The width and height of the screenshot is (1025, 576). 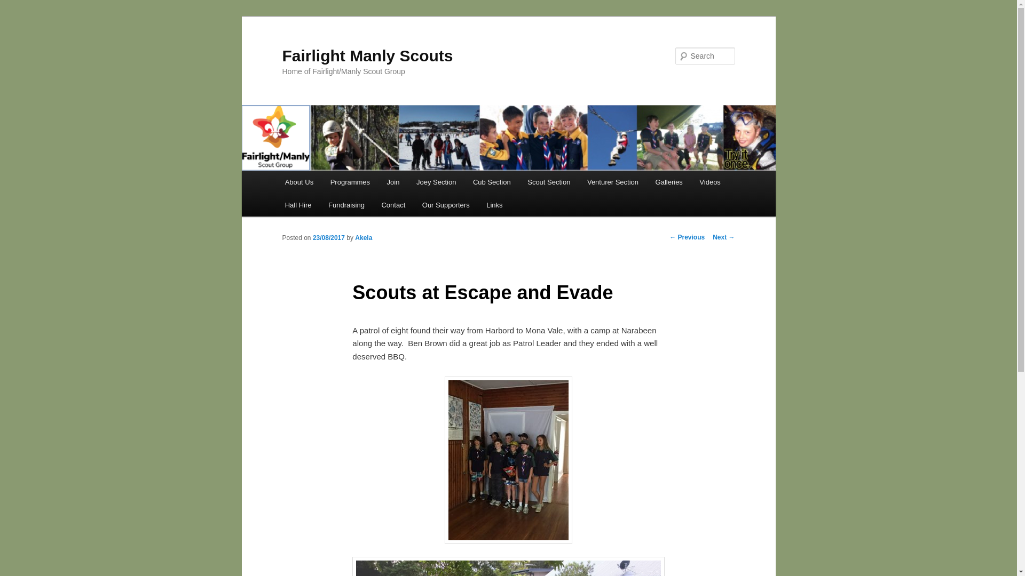 I want to click on Search, so click(x=17, y=6).